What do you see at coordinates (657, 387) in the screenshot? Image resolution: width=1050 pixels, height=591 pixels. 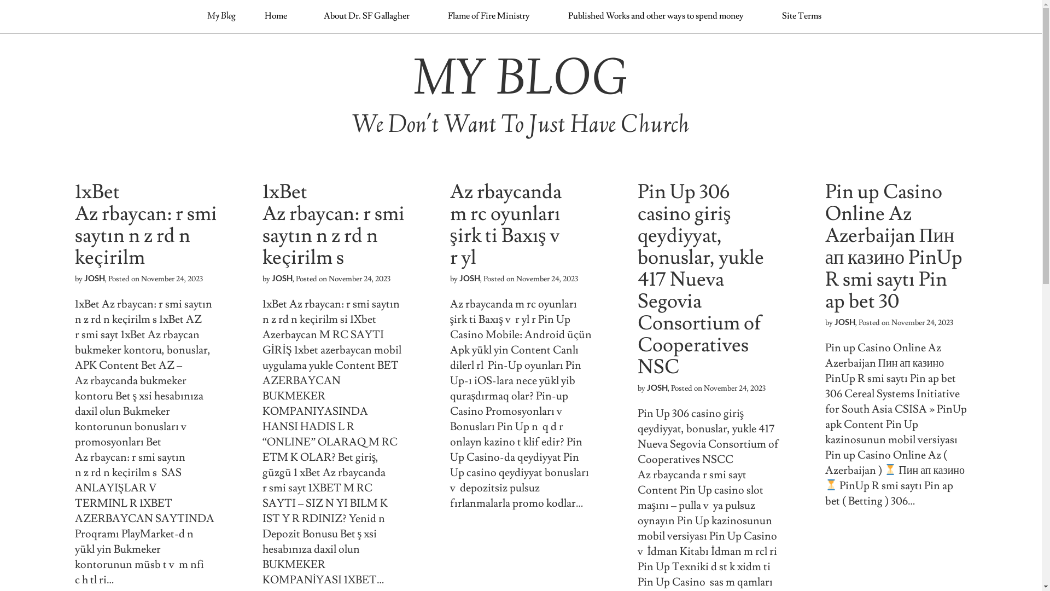 I see `JOSH` at bounding box center [657, 387].